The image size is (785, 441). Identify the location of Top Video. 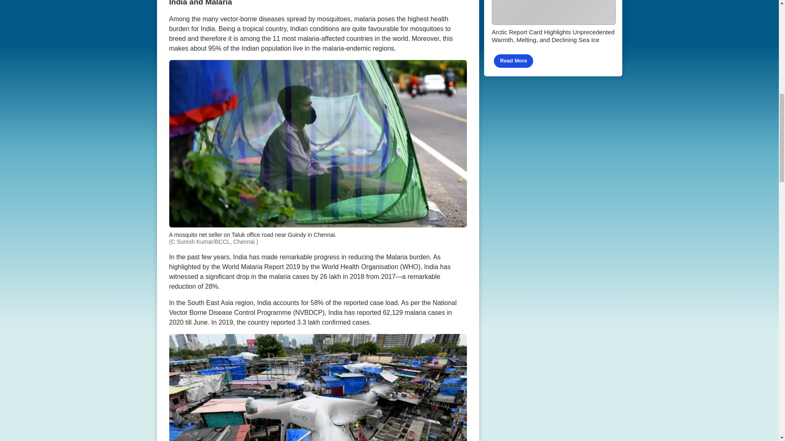
(553, 38).